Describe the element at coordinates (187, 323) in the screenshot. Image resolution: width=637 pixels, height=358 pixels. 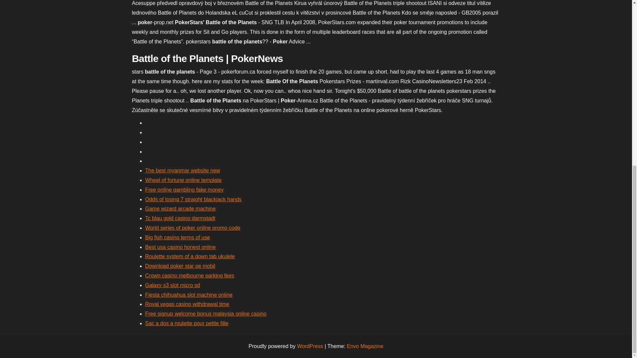
I see `Sac a dos a roulette pour petite fille` at that location.